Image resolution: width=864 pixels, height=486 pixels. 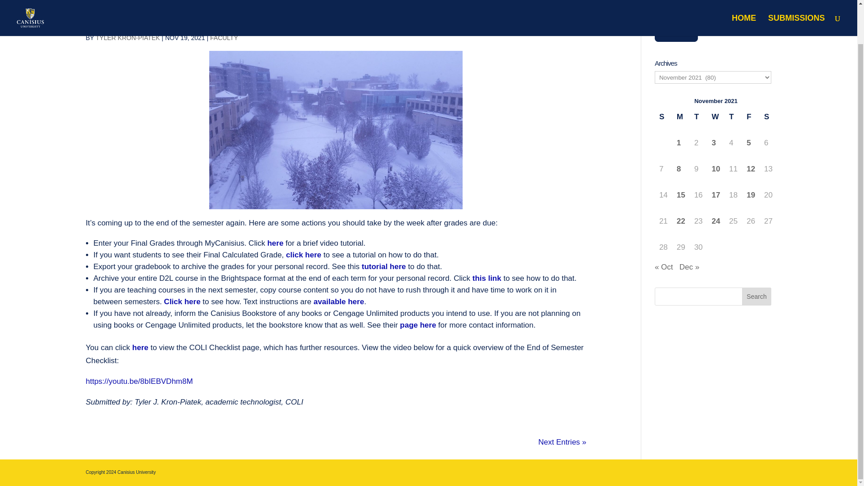 I want to click on TYLER KRON-PIATEK, so click(x=128, y=37).